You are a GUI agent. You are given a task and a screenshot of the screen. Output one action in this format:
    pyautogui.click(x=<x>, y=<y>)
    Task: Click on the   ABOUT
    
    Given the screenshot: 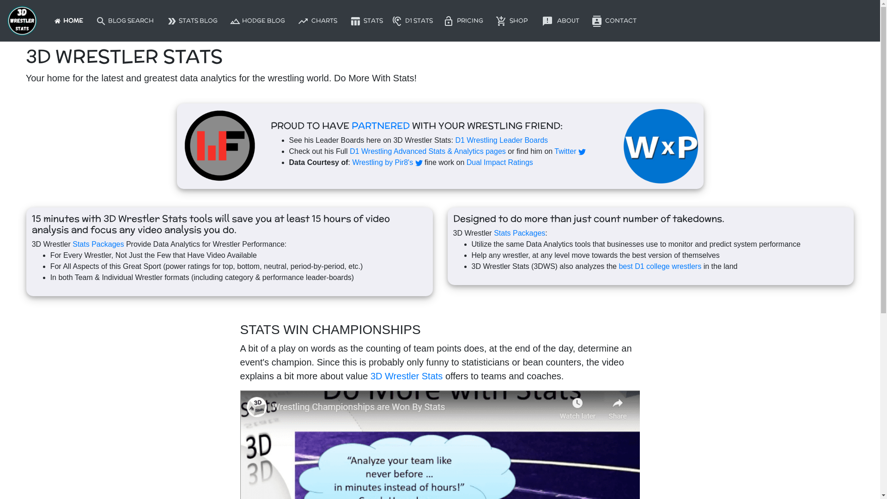 What is the action you would take?
    pyautogui.click(x=561, y=20)
    